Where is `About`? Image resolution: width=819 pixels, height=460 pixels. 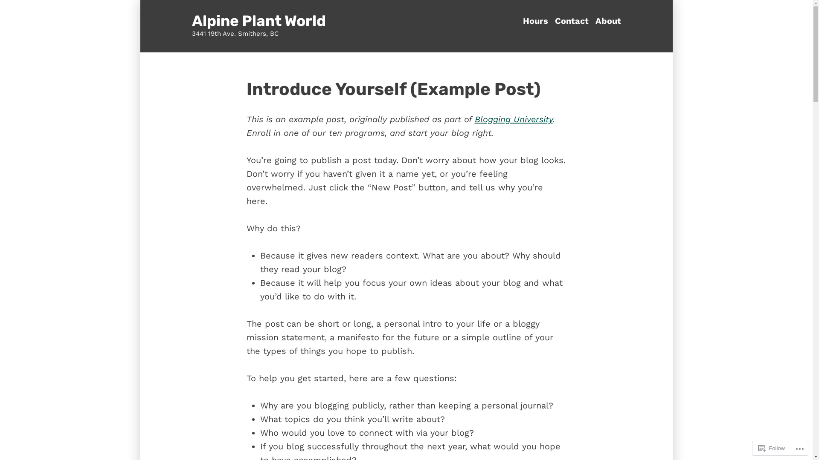
About is located at coordinates (607, 21).